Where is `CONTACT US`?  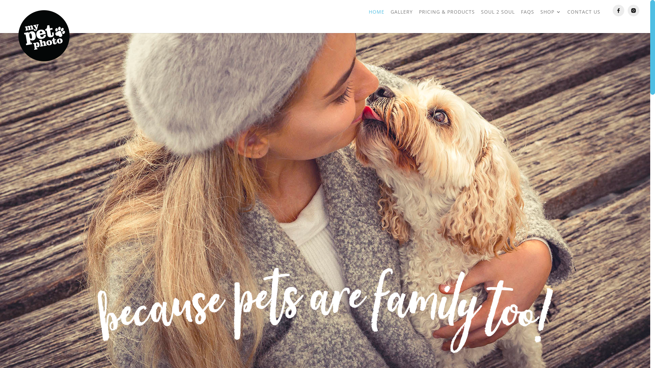
CONTACT US is located at coordinates (584, 21).